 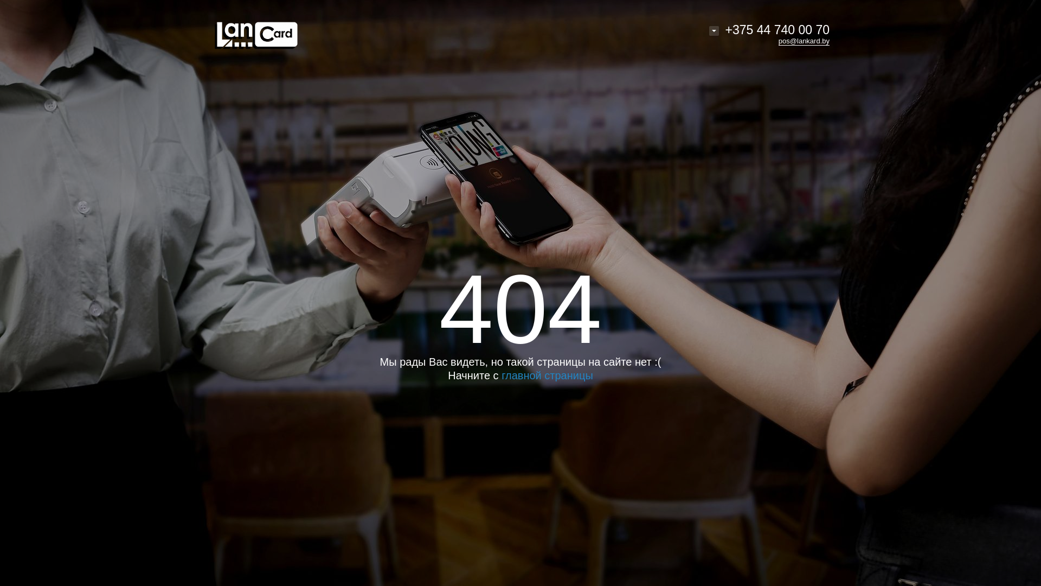 What do you see at coordinates (804, 41) in the screenshot?
I see `pos@lankard.by` at bounding box center [804, 41].